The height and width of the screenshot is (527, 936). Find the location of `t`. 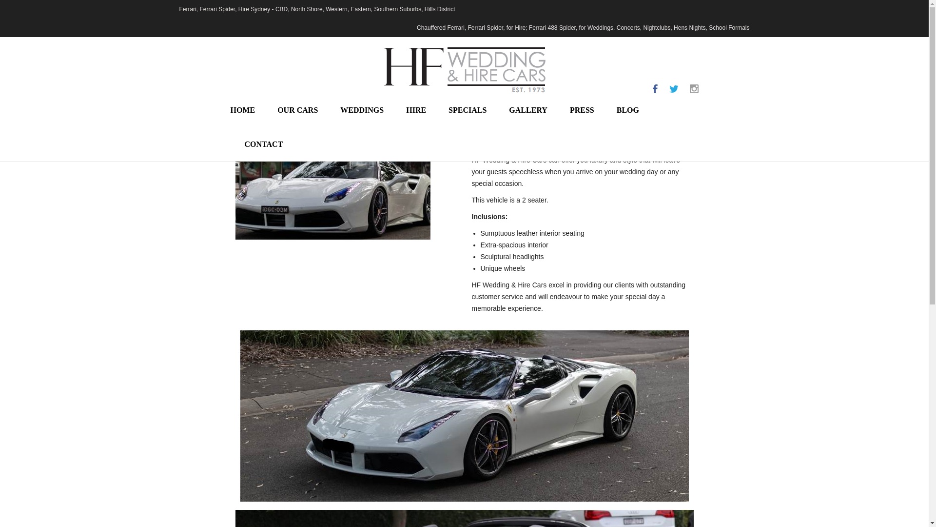

t is located at coordinates (673, 89).